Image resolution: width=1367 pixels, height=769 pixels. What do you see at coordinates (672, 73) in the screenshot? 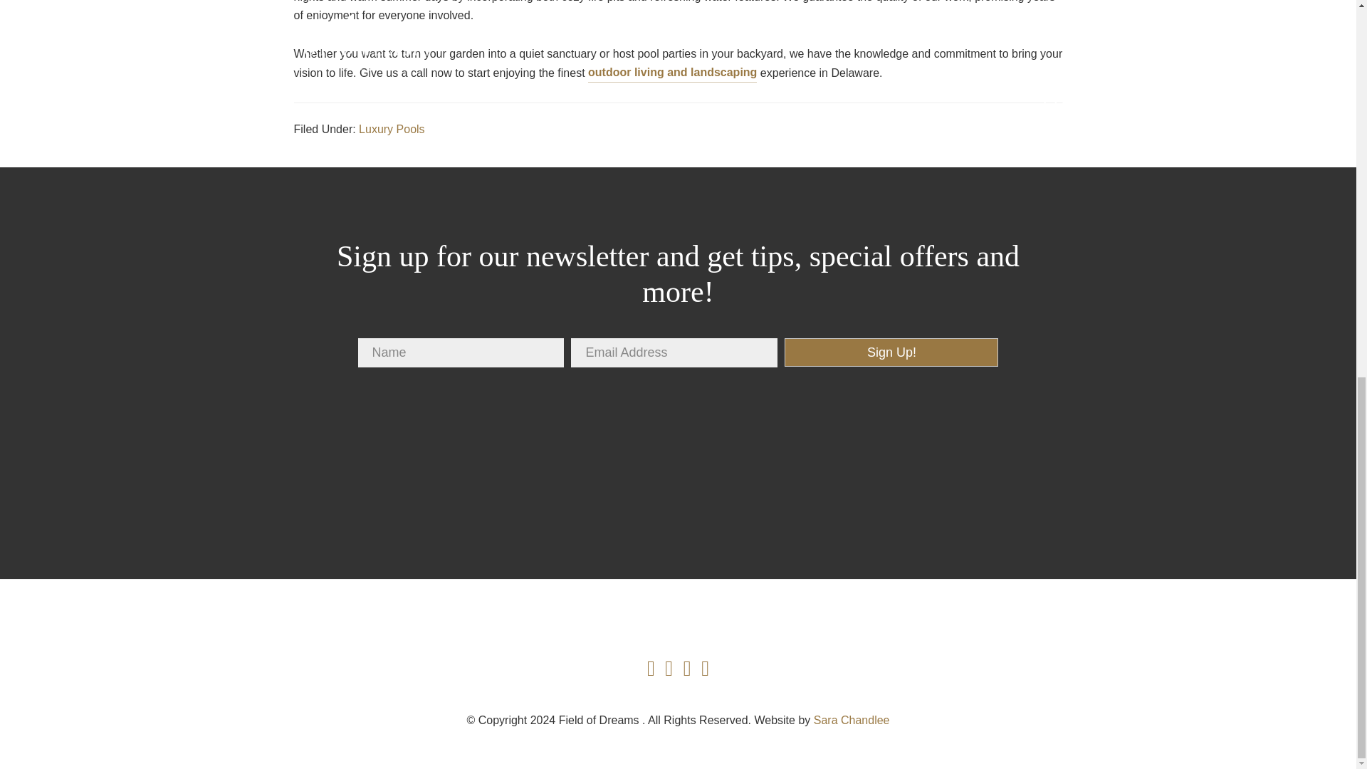
I see `outdoor living and landscaping` at bounding box center [672, 73].